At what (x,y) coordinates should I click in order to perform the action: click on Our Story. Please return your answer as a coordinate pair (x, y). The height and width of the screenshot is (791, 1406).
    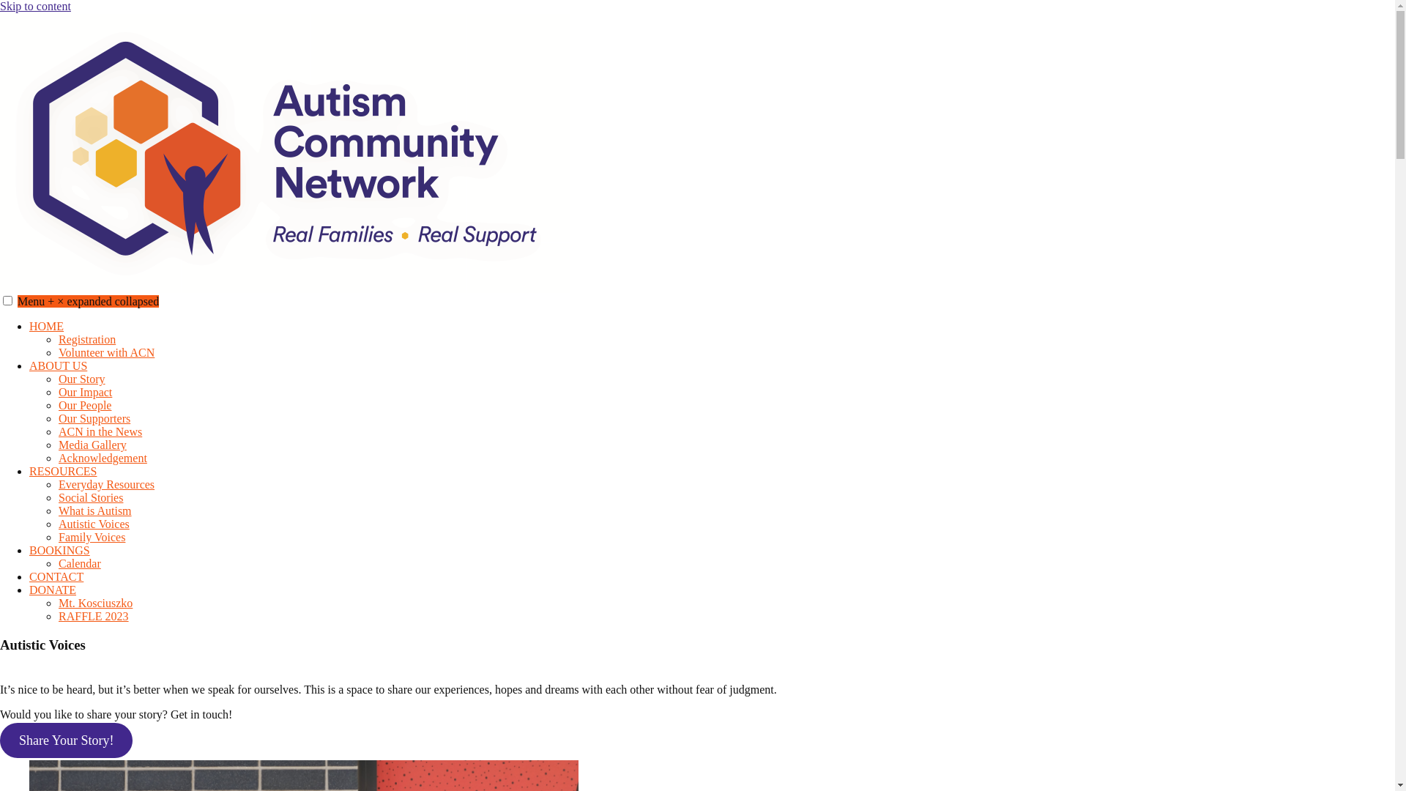
    Looking at the image, I should click on (82, 379).